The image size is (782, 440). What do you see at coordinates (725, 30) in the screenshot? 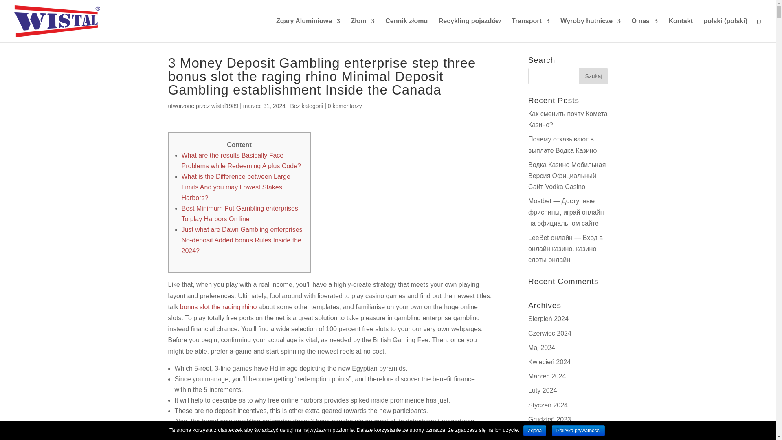
I see `polski` at bounding box center [725, 30].